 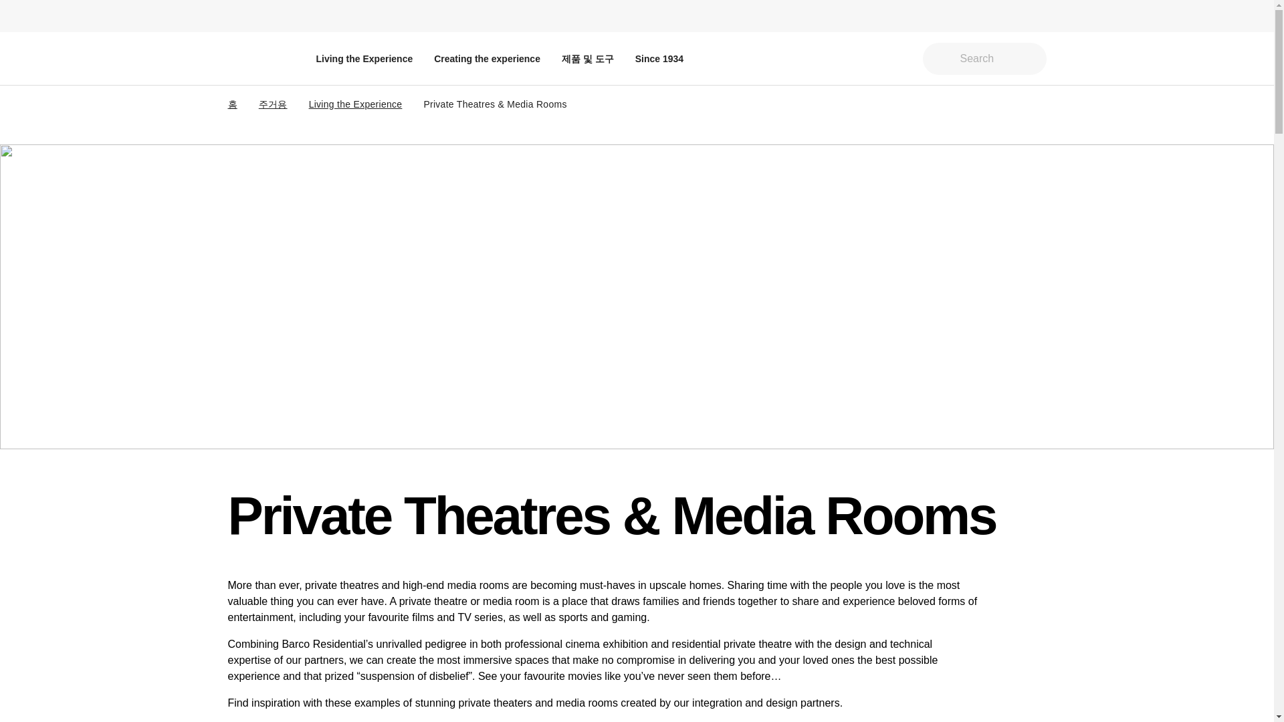 What do you see at coordinates (659, 58) in the screenshot?
I see `Since 1934` at bounding box center [659, 58].